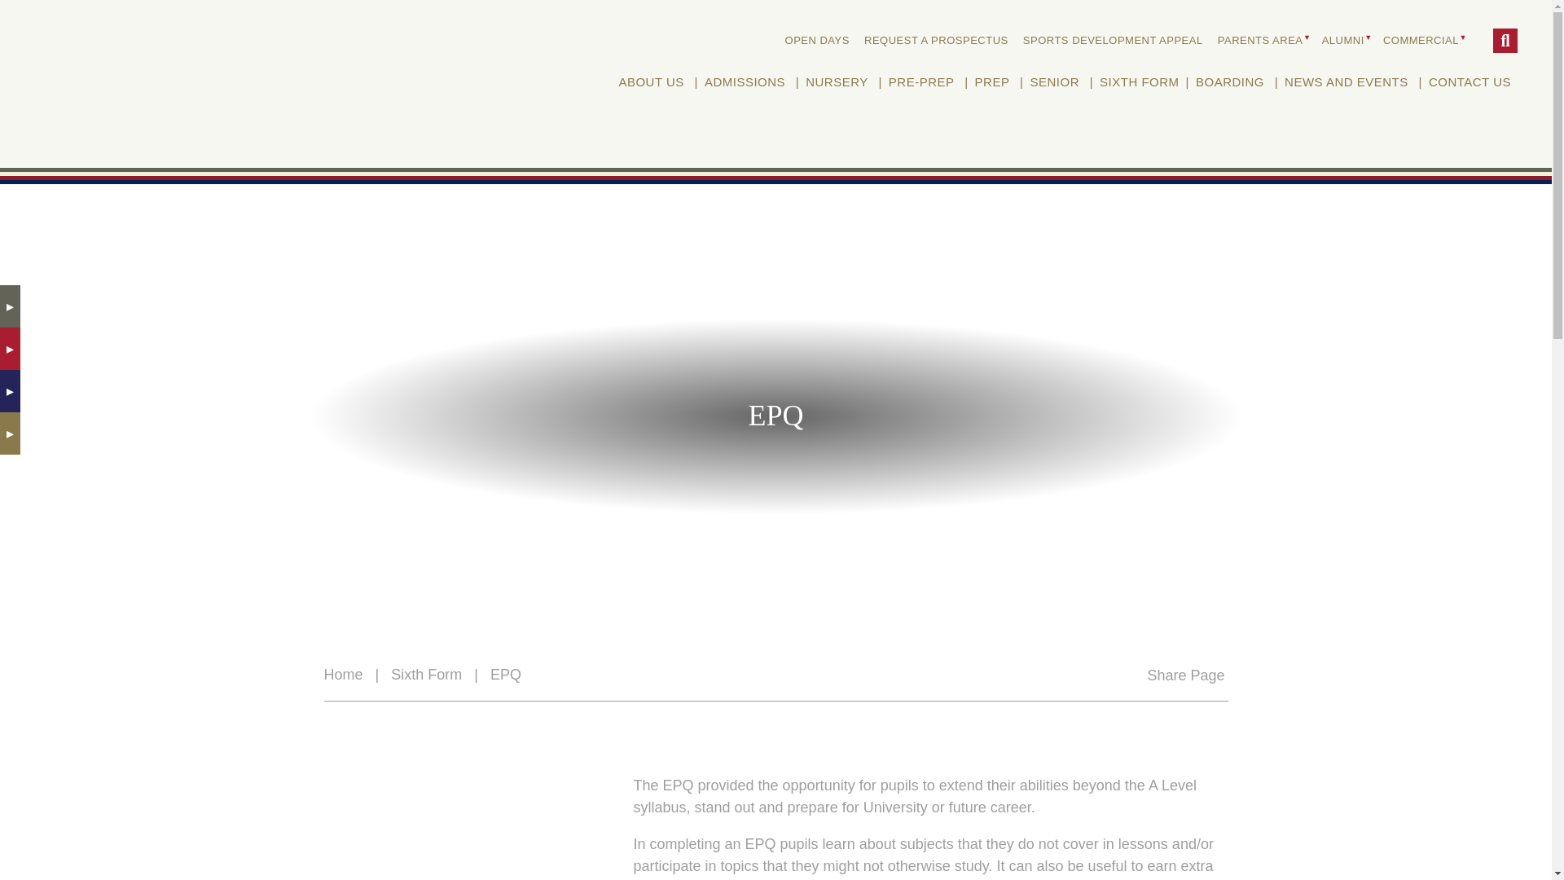  Describe the element at coordinates (650, 82) in the screenshot. I see `ABOUT US` at that location.